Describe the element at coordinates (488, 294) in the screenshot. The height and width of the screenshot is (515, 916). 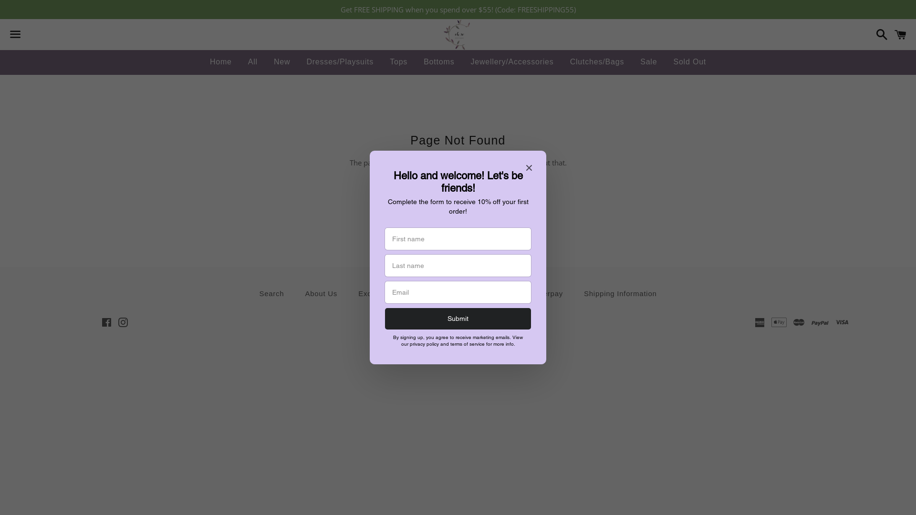
I see `Free Shipping` at that location.